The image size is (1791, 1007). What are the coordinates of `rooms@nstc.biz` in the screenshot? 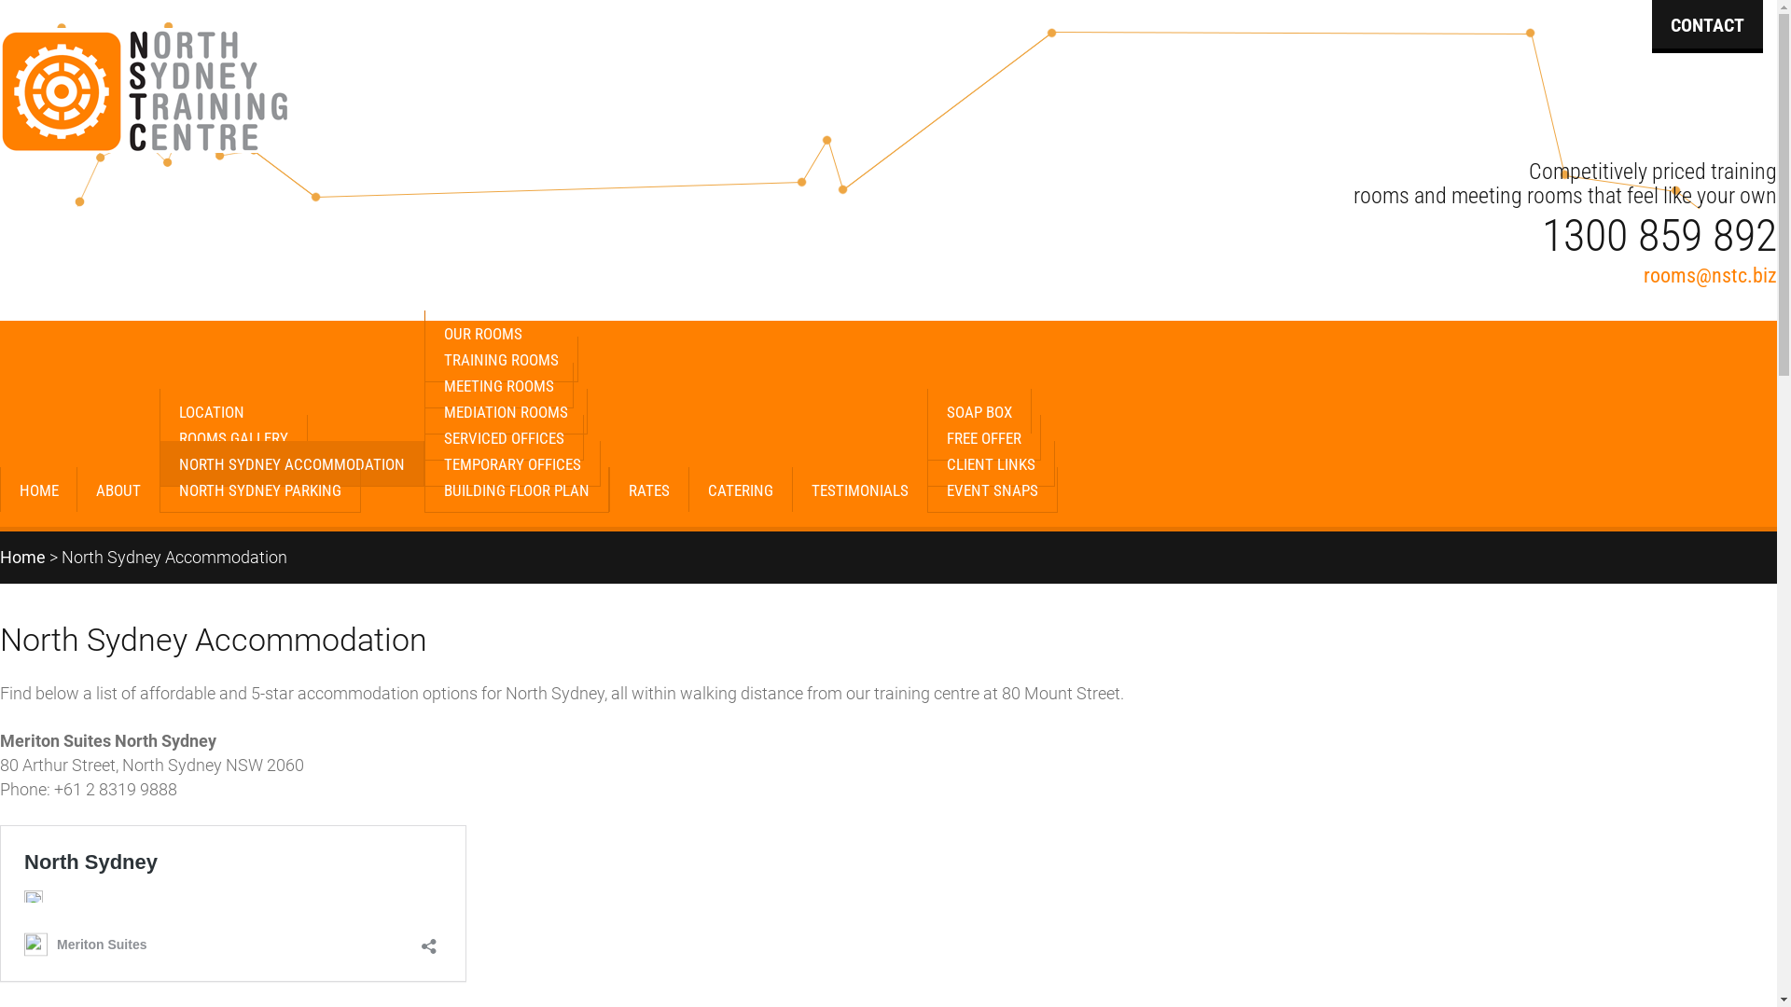 It's located at (1711, 276).